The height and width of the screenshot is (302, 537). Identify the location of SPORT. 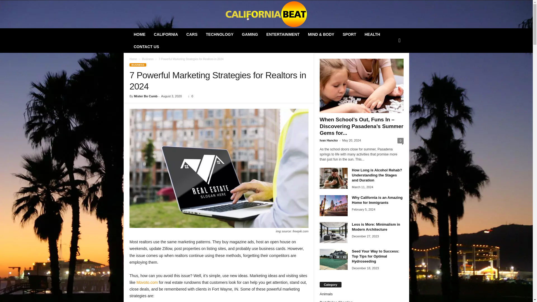
(349, 34).